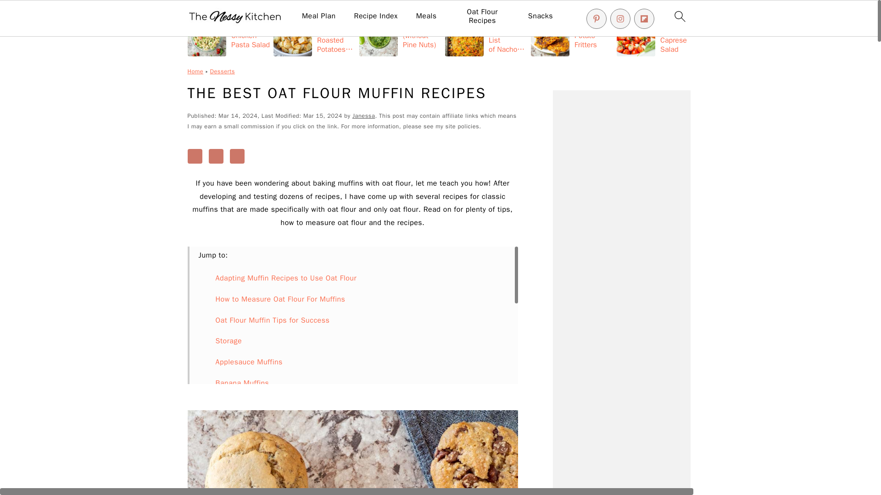  What do you see at coordinates (376, 16) in the screenshot?
I see `Recipe Index` at bounding box center [376, 16].